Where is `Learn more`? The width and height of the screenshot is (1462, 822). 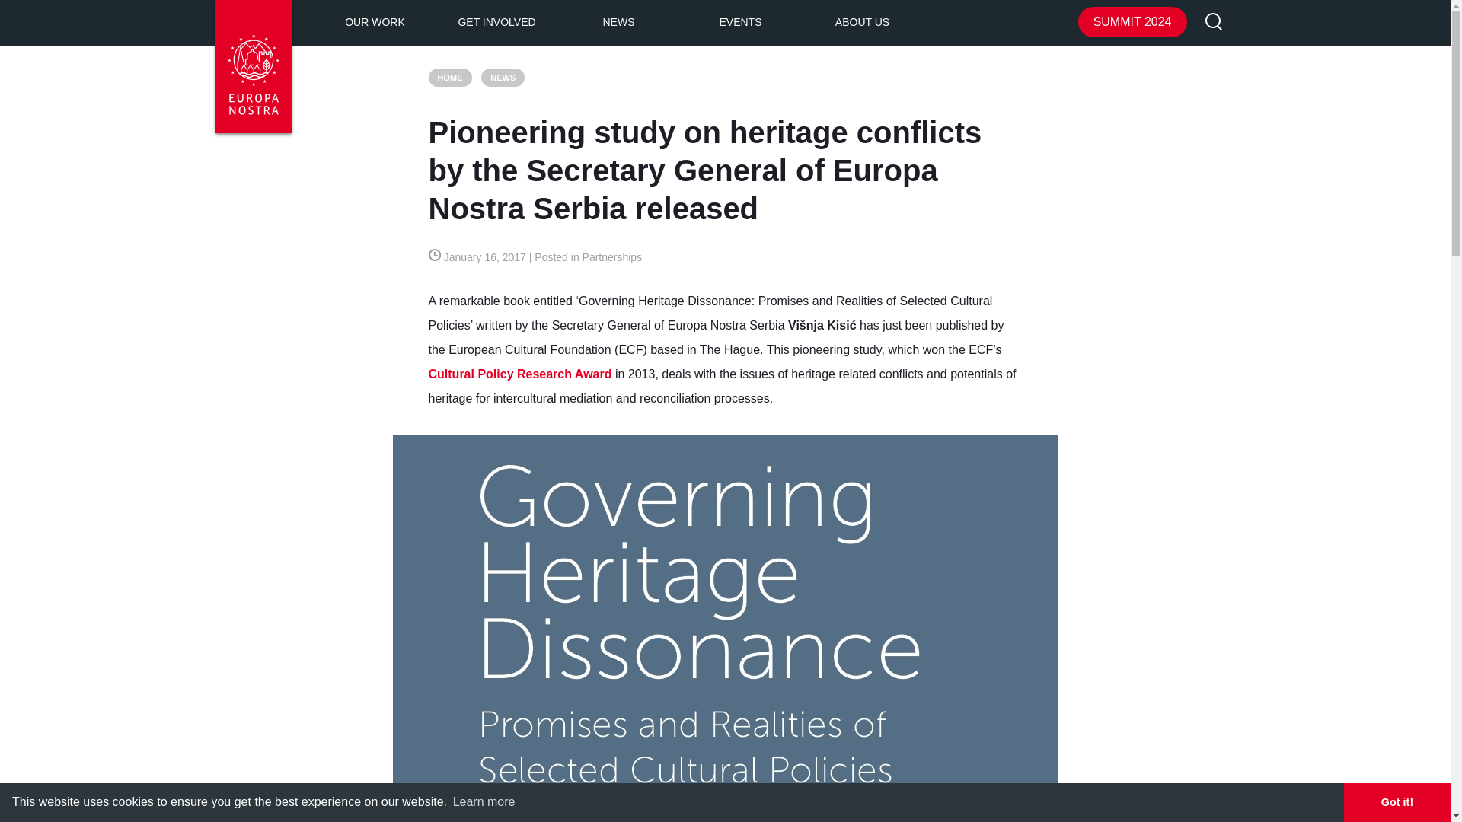 Learn more is located at coordinates (484, 802).